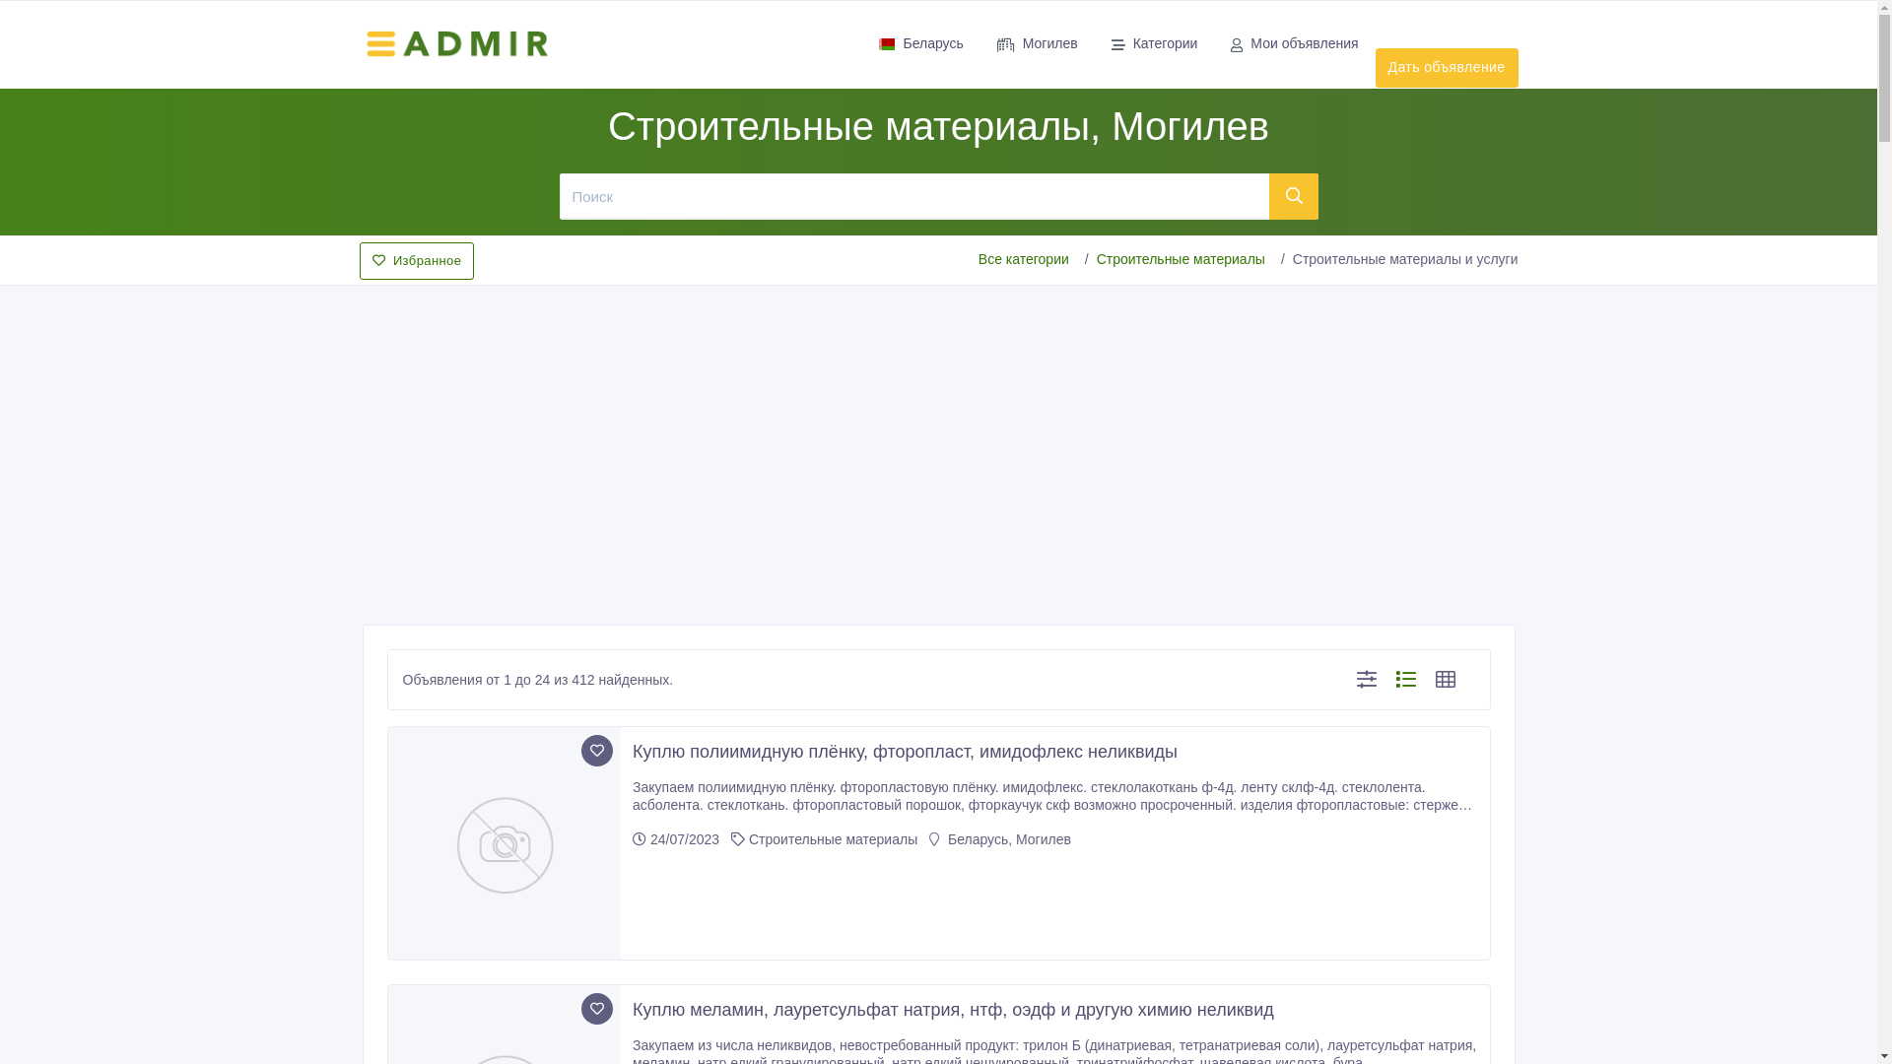 This screenshot has height=1064, width=1892. I want to click on Add to favorite, so click(597, 1009).